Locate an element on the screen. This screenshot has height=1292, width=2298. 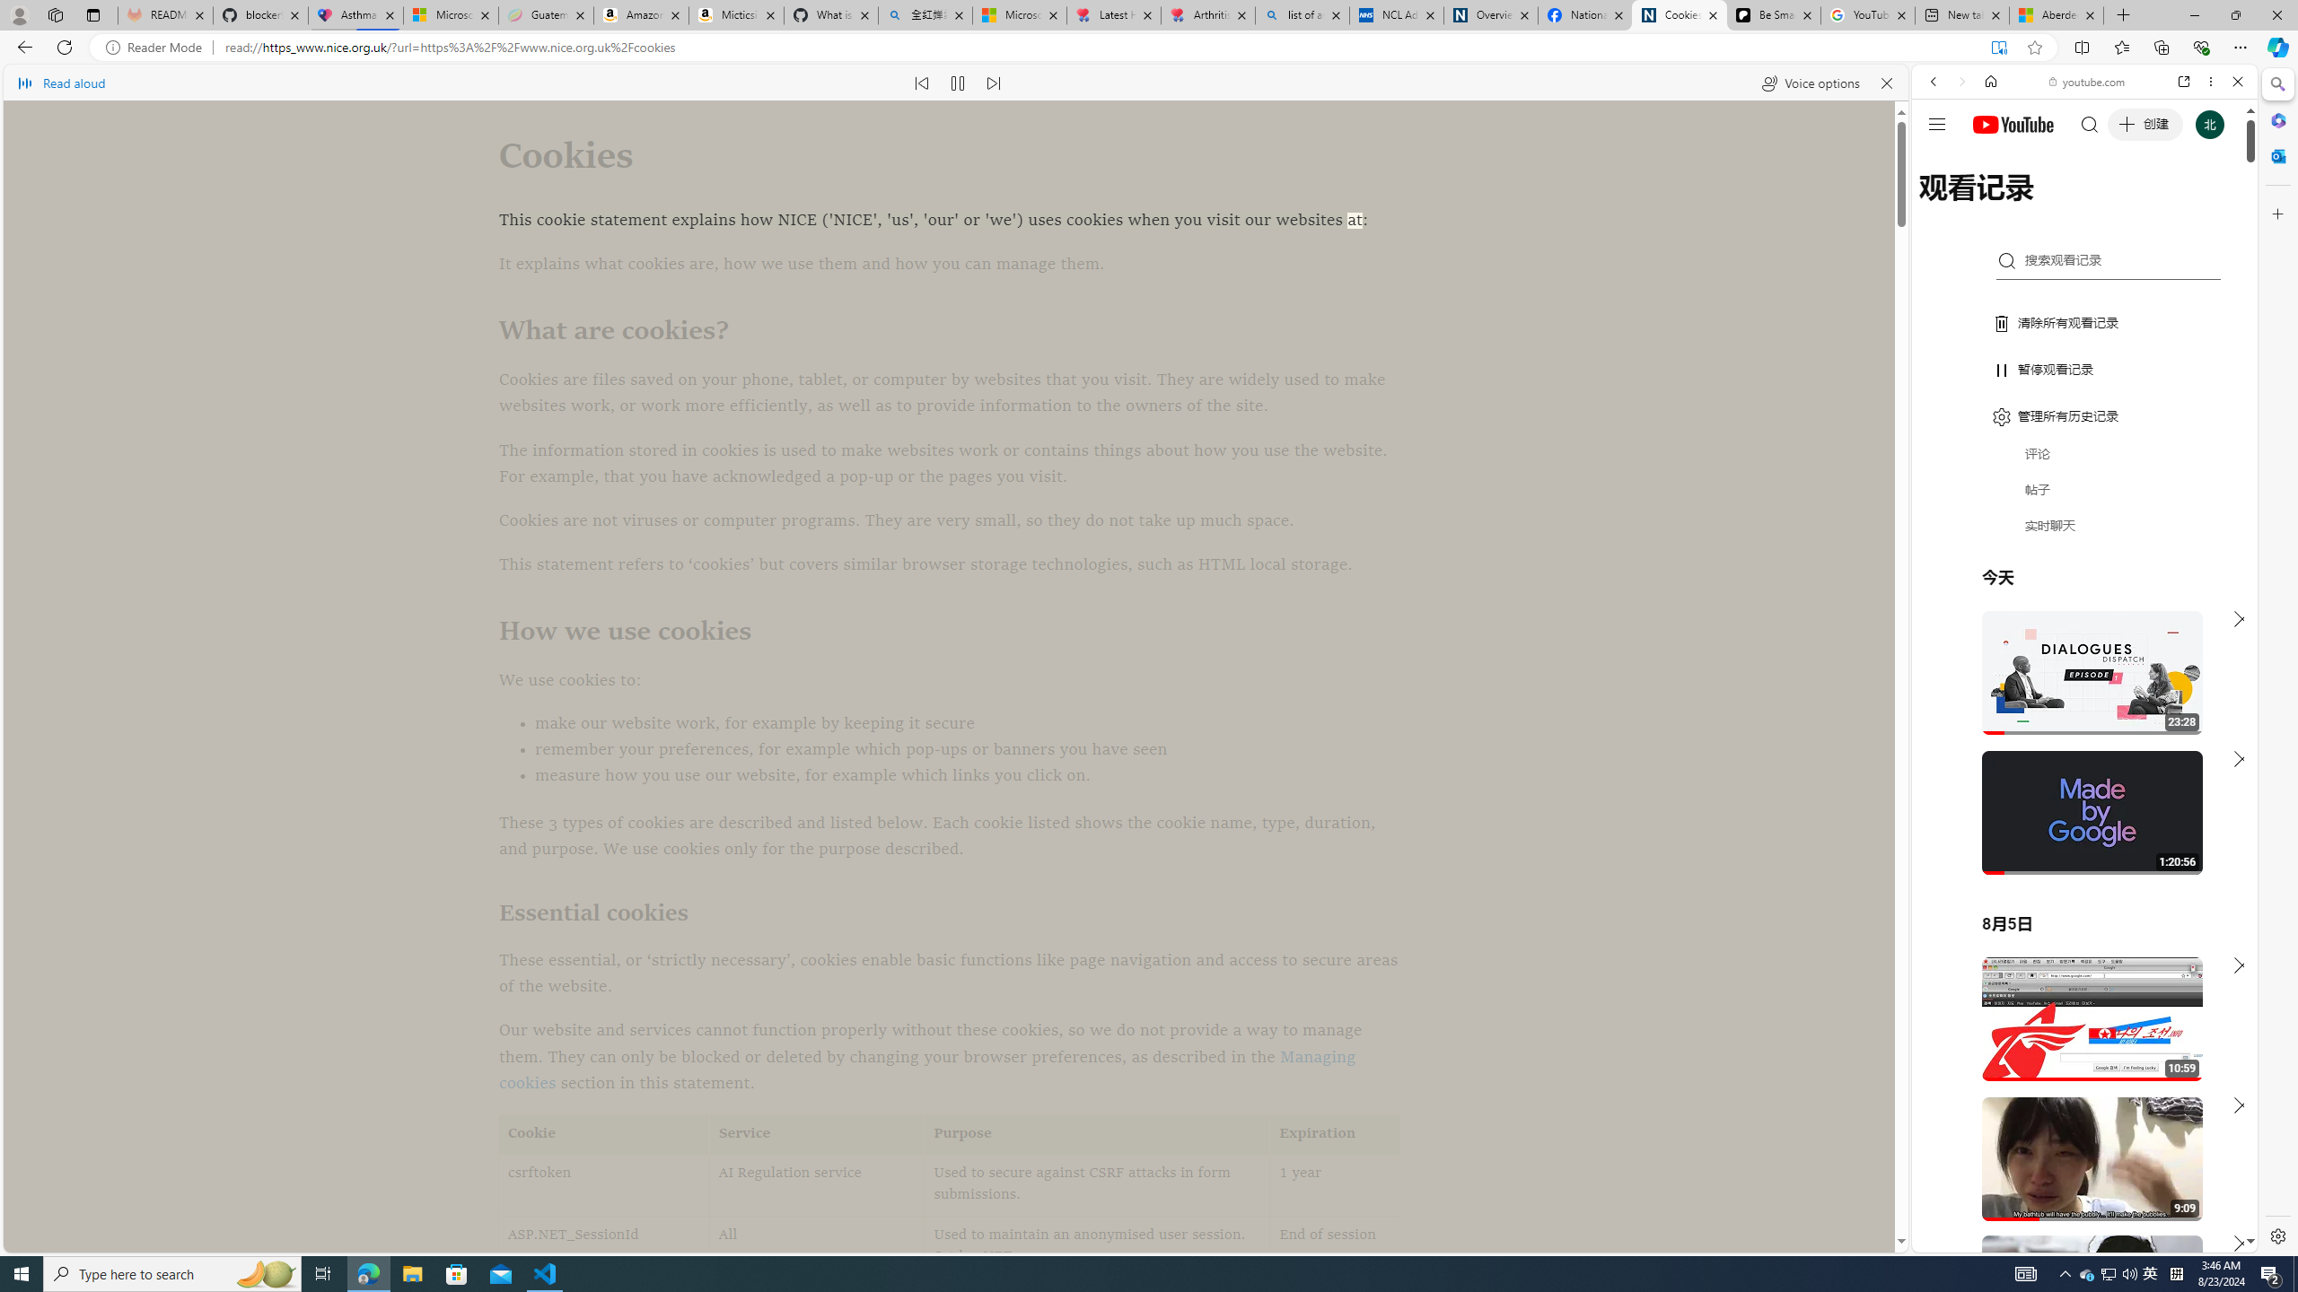
make our website work, for example by keeping it secure is located at coordinates (950, 724).